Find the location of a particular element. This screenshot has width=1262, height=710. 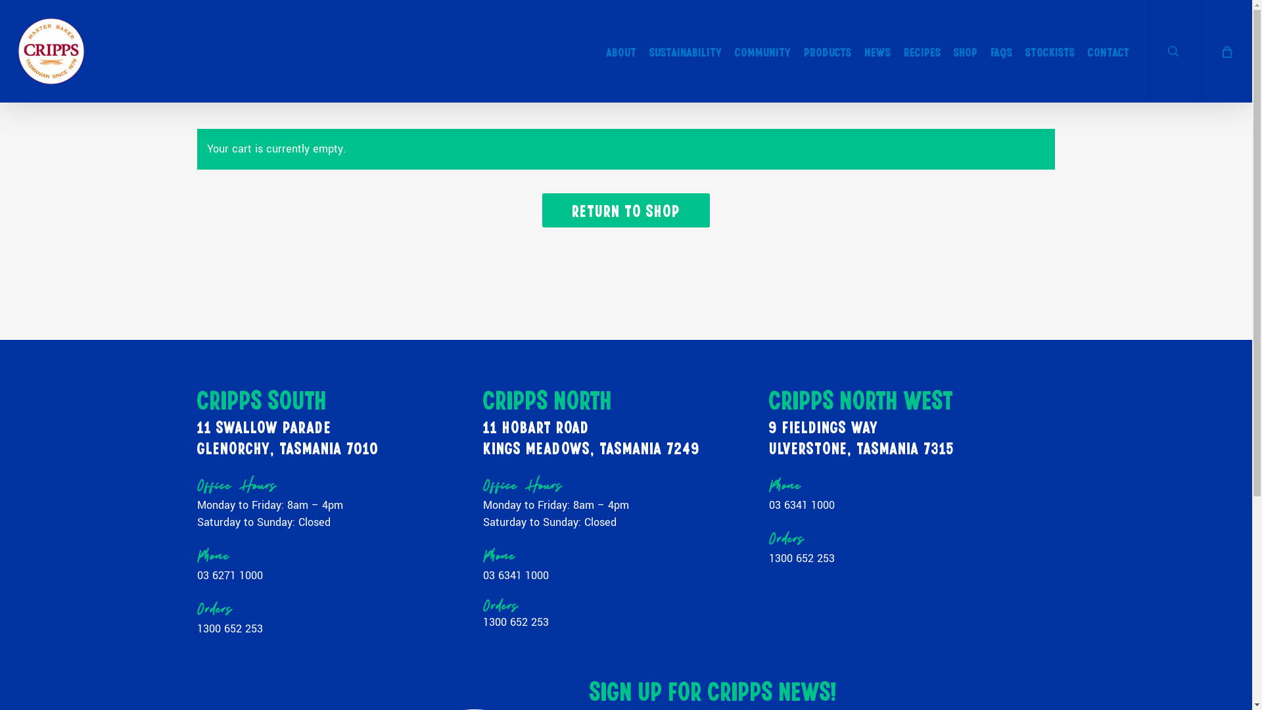

Shop is located at coordinates (966, 51).